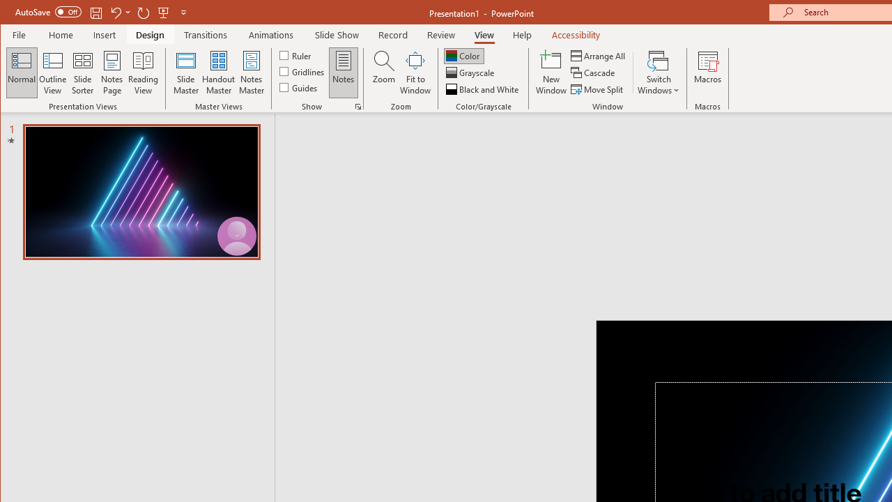 This screenshot has width=892, height=502. I want to click on Grid Settings..., so click(358, 106).